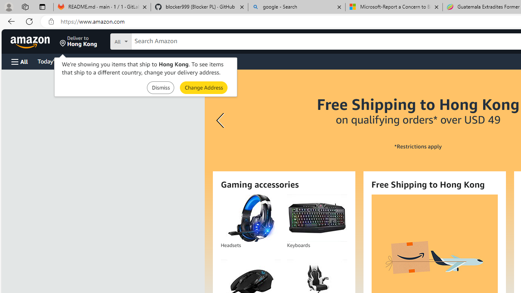  I want to click on Gift Cards, so click(180, 61).